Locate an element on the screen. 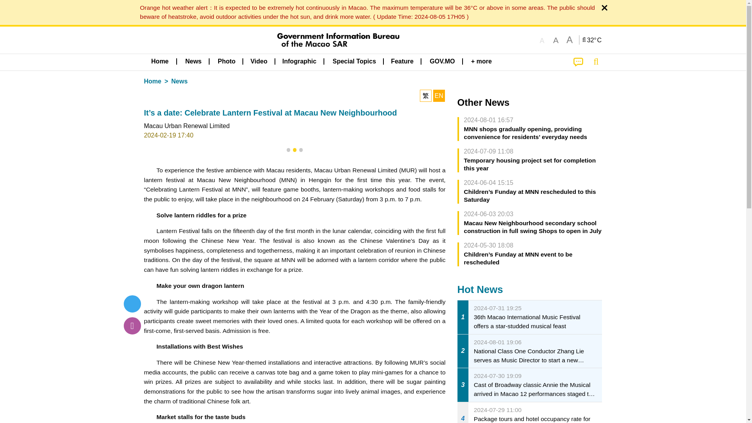 The image size is (752, 423). Home is located at coordinates (160, 61).